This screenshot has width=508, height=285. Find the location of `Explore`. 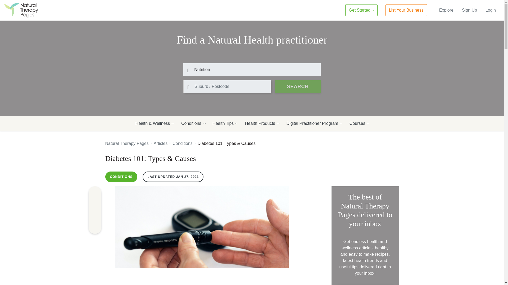

Explore is located at coordinates (446, 10).